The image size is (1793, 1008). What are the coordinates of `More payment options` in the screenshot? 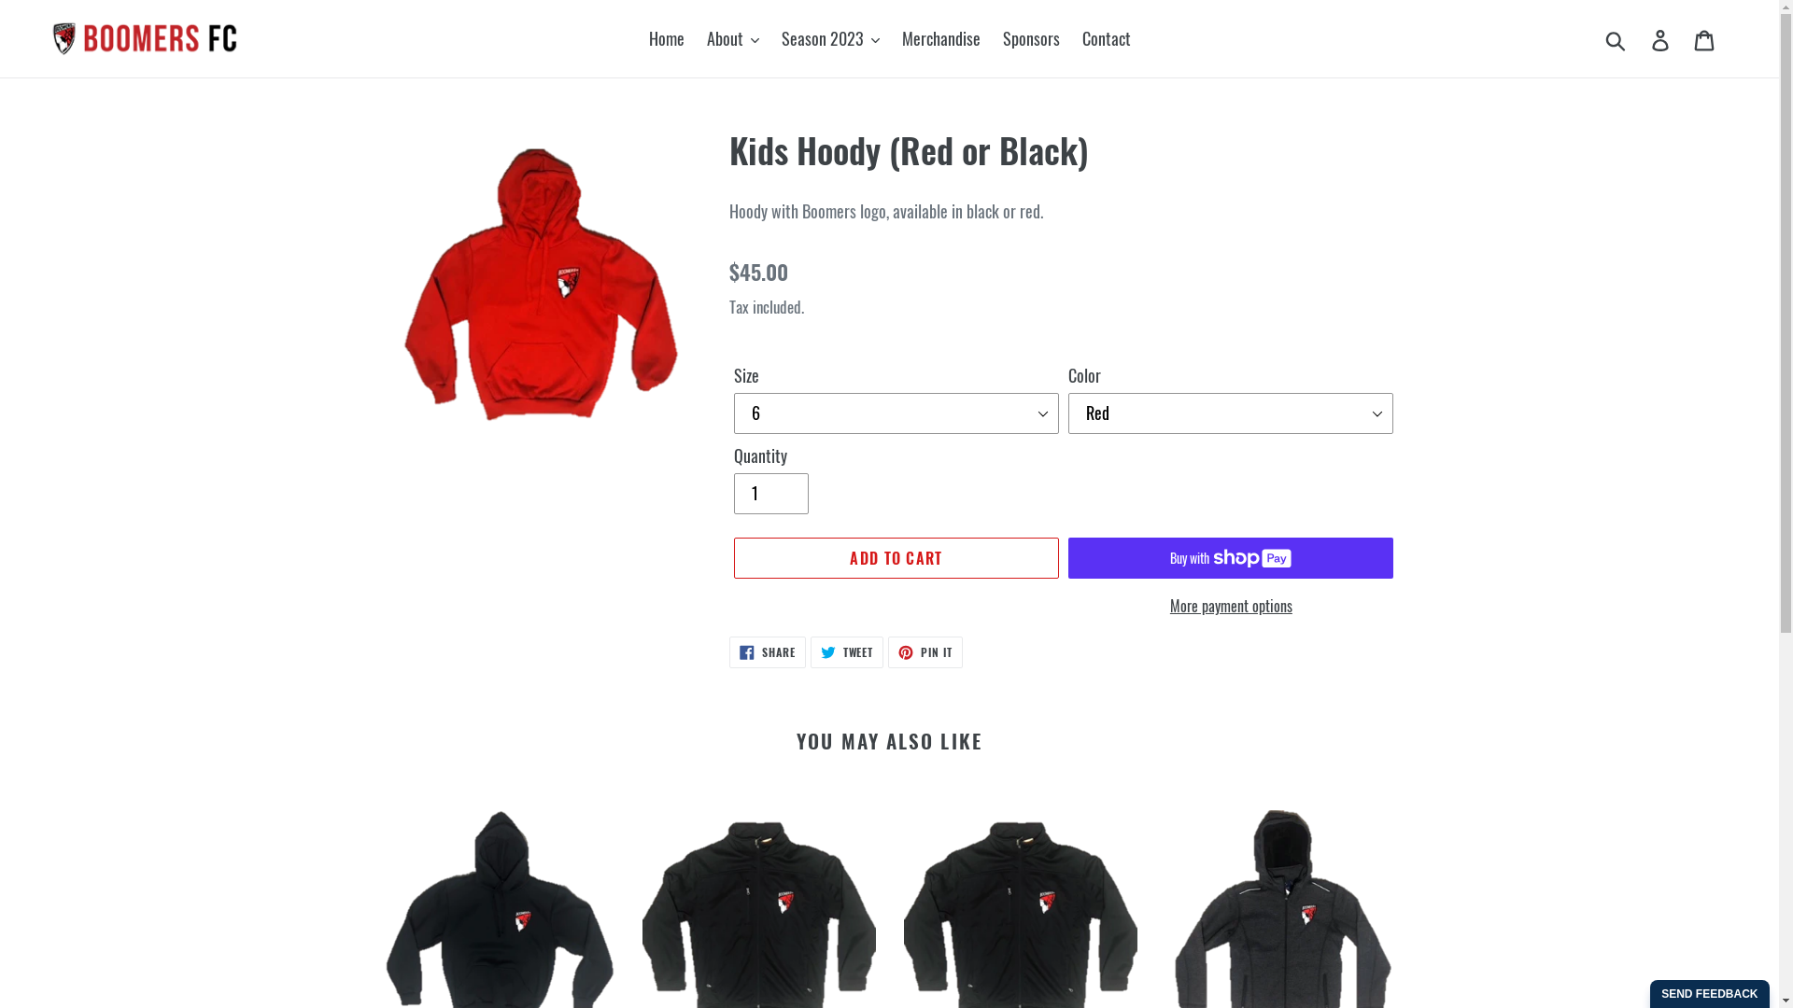 It's located at (1231, 606).